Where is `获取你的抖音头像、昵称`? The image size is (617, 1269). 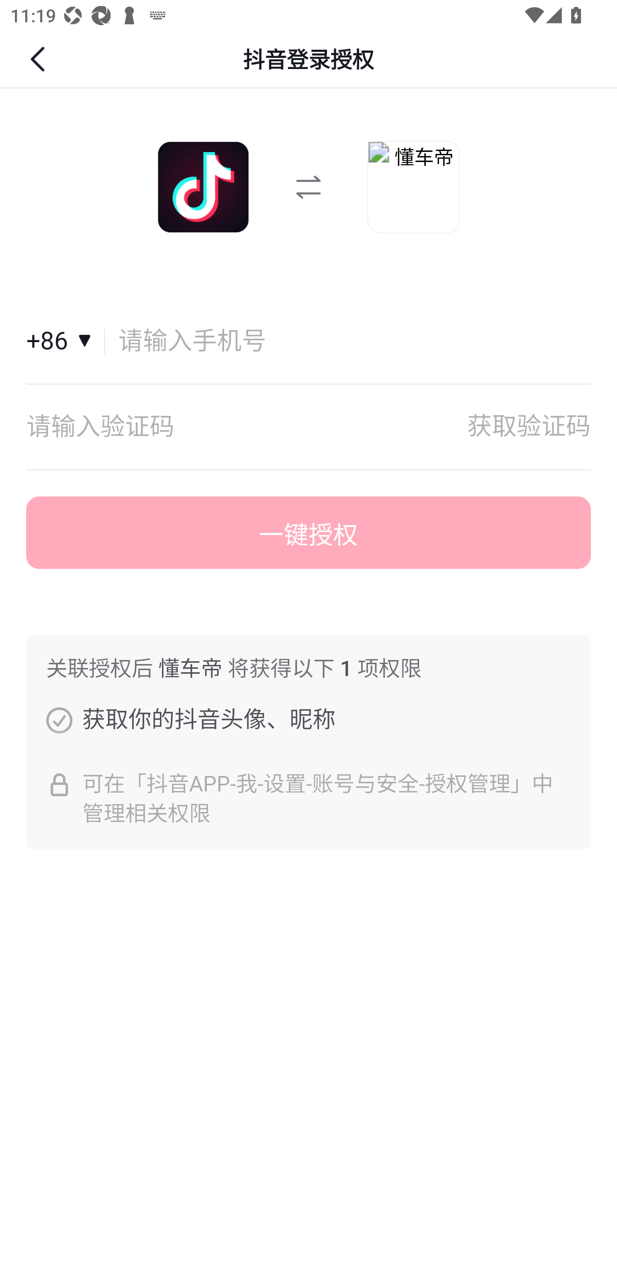
获取你的抖音头像、昵称 is located at coordinates (59, 720).